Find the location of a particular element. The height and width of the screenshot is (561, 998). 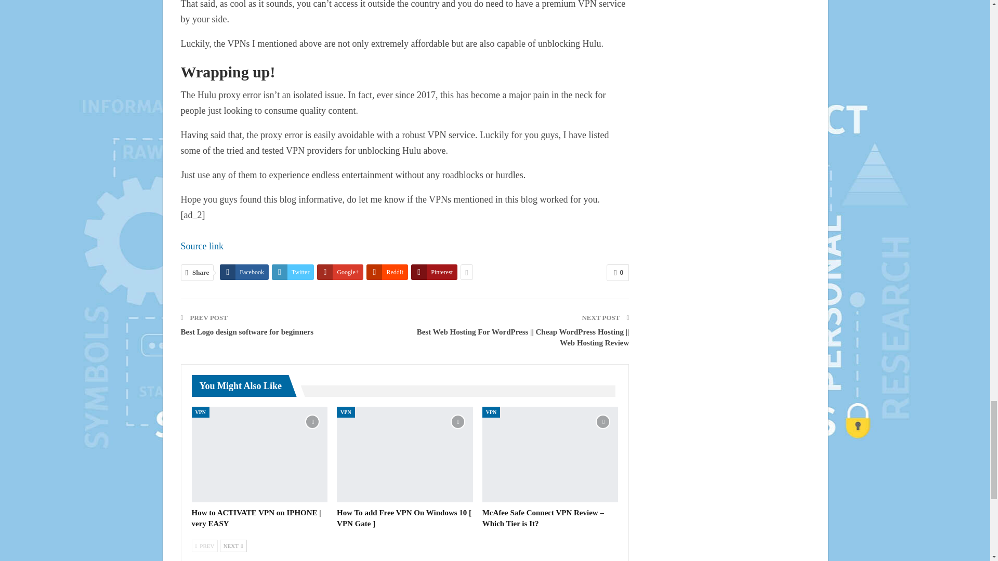

Source link is located at coordinates (202, 246).